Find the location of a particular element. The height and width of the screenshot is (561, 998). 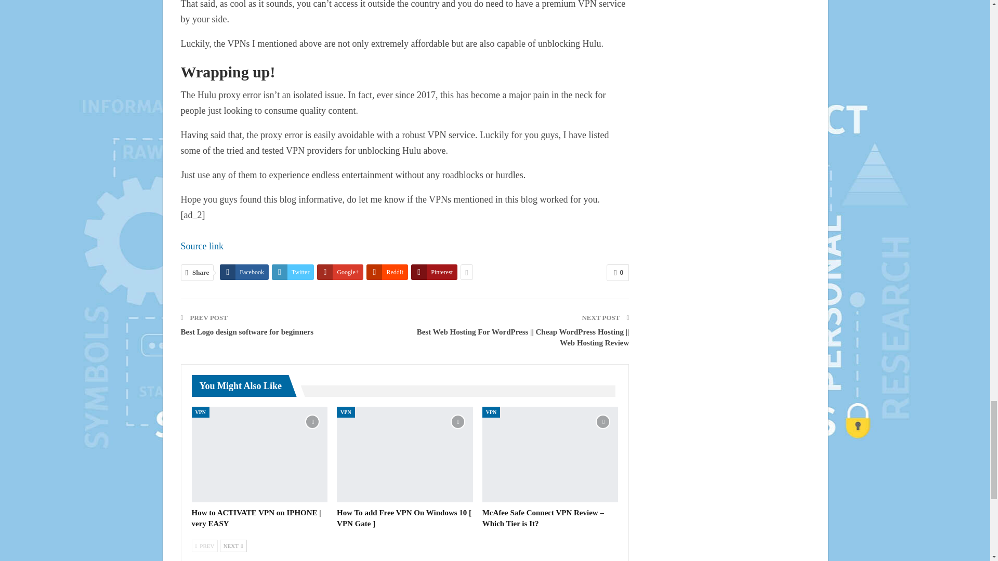

Source link is located at coordinates (202, 246).